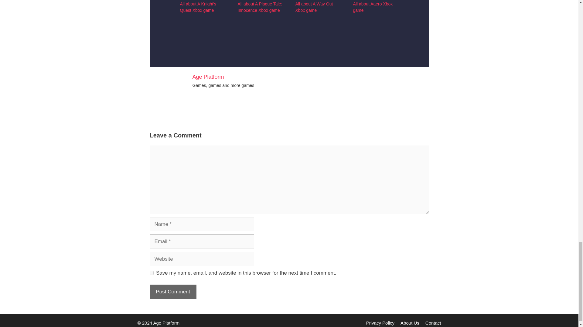 Image resolution: width=583 pixels, height=327 pixels. Describe the element at coordinates (318, 18) in the screenshot. I see `All about A Boy and His Blob Xbox game` at that location.